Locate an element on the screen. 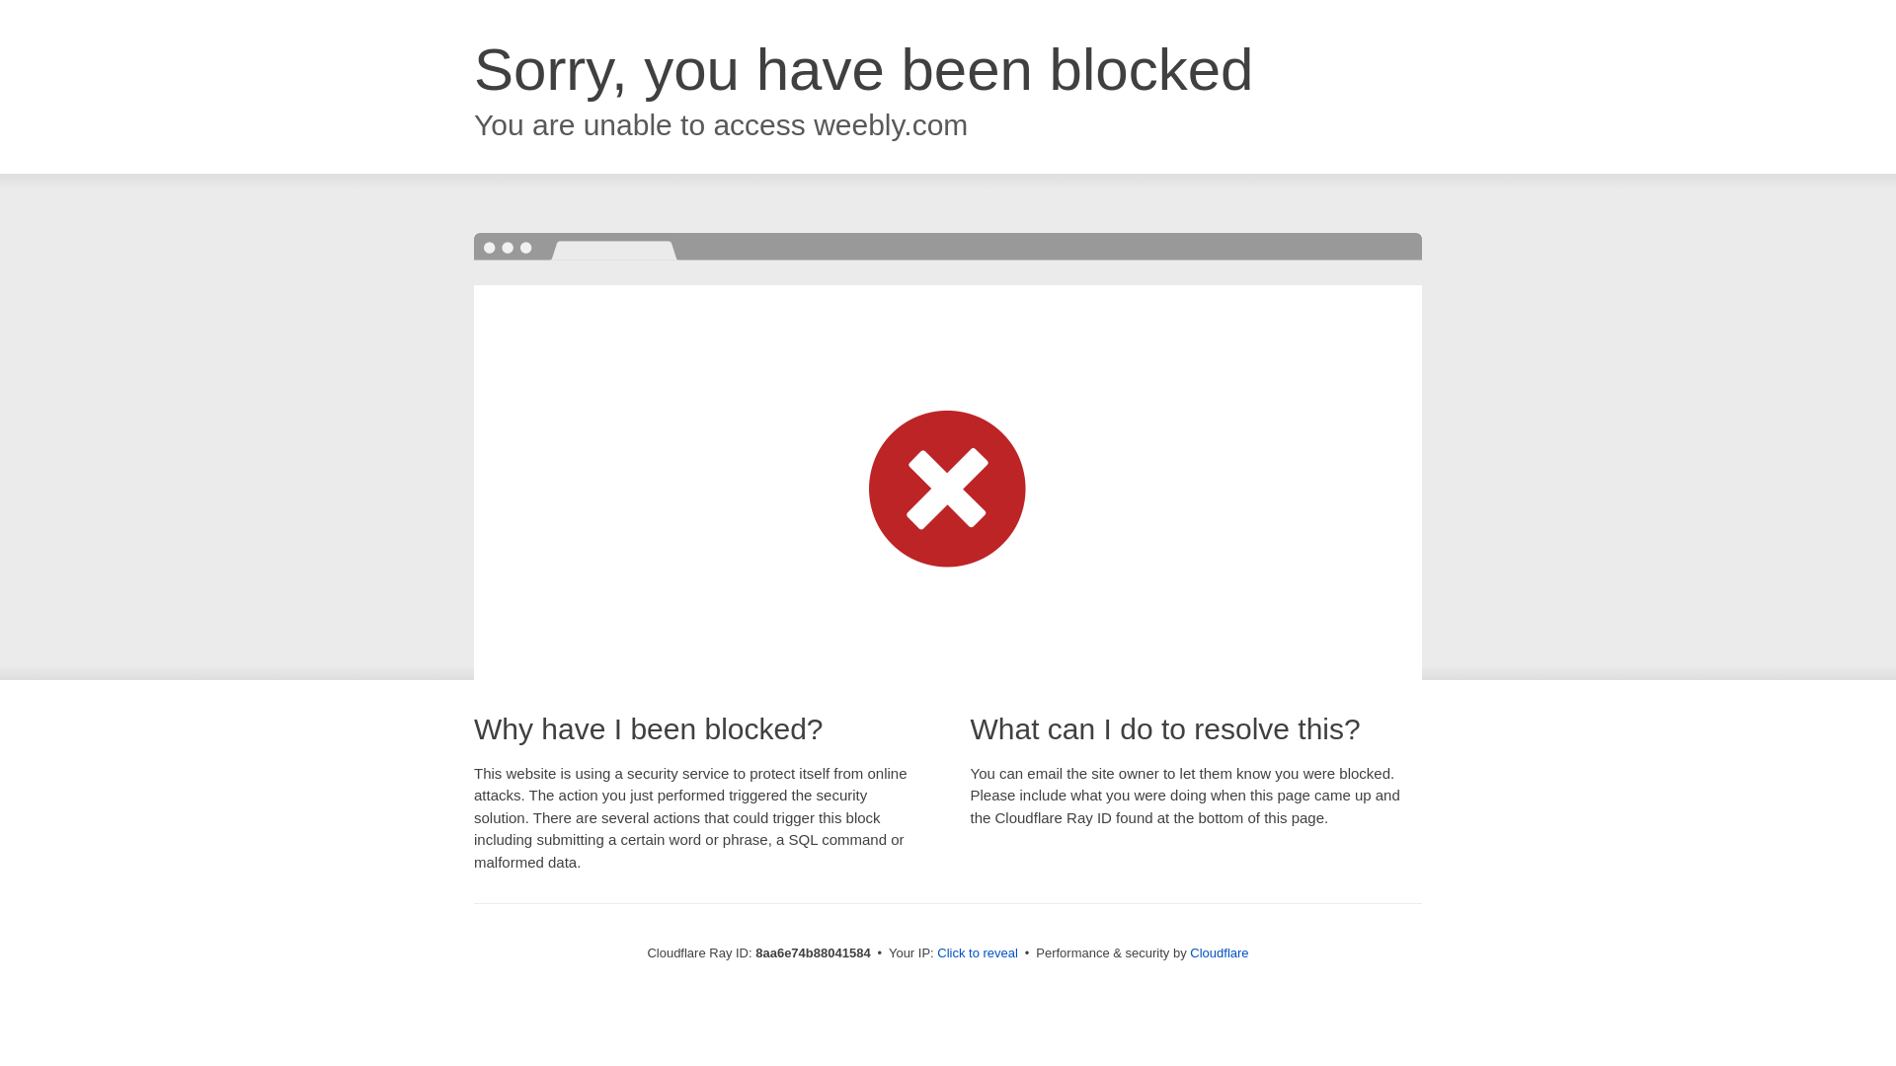 The image size is (1896, 1066). Cloudflare is located at coordinates (1219, 952).